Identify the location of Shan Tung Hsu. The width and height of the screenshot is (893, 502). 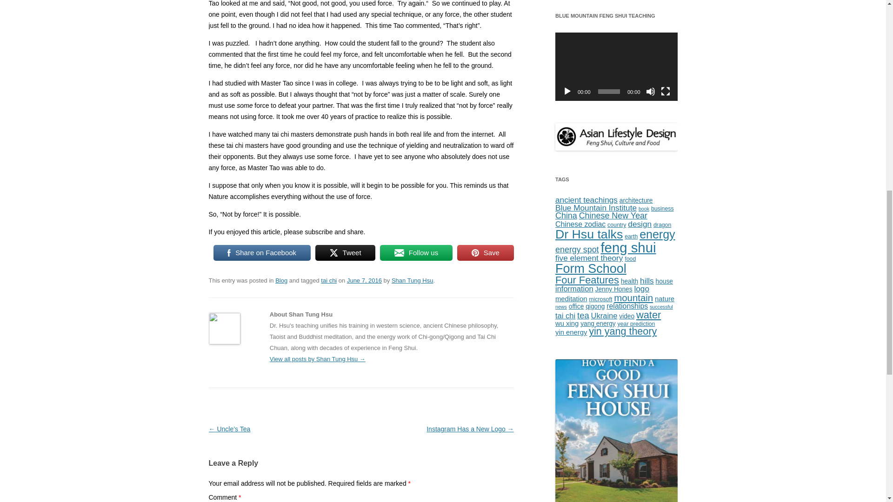
(412, 281).